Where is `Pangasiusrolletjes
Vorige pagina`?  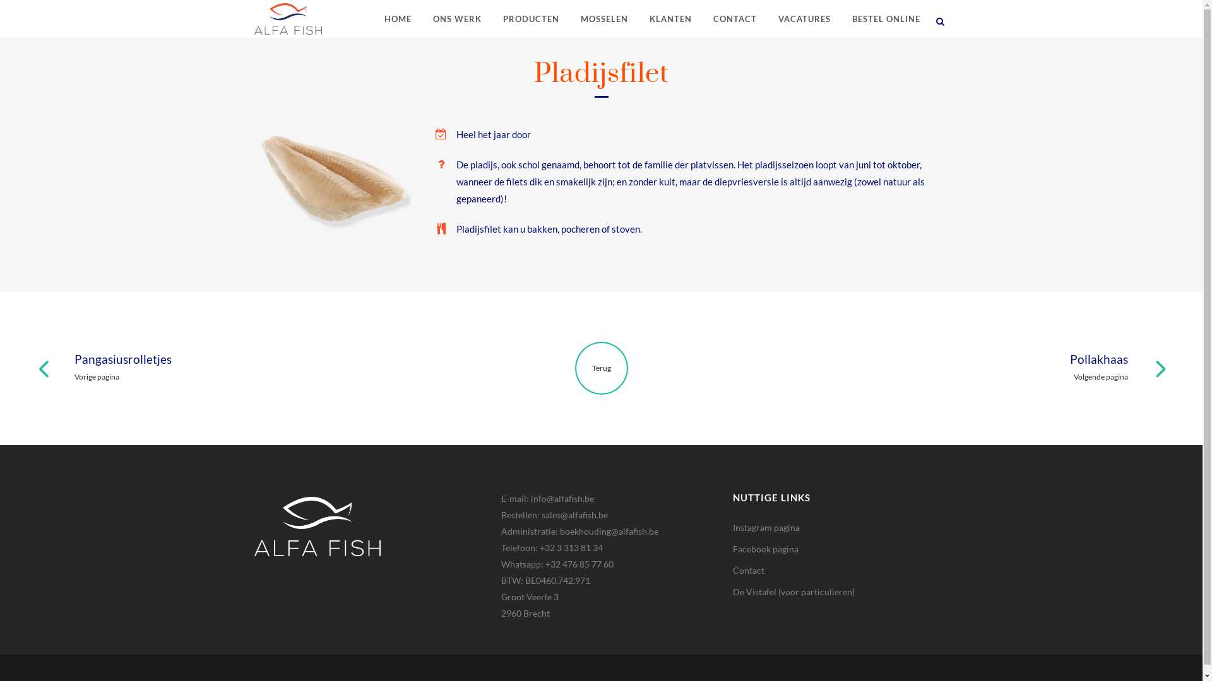 Pangasiusrolletjes
Vorige pagina is located at coordinates (324, 366).